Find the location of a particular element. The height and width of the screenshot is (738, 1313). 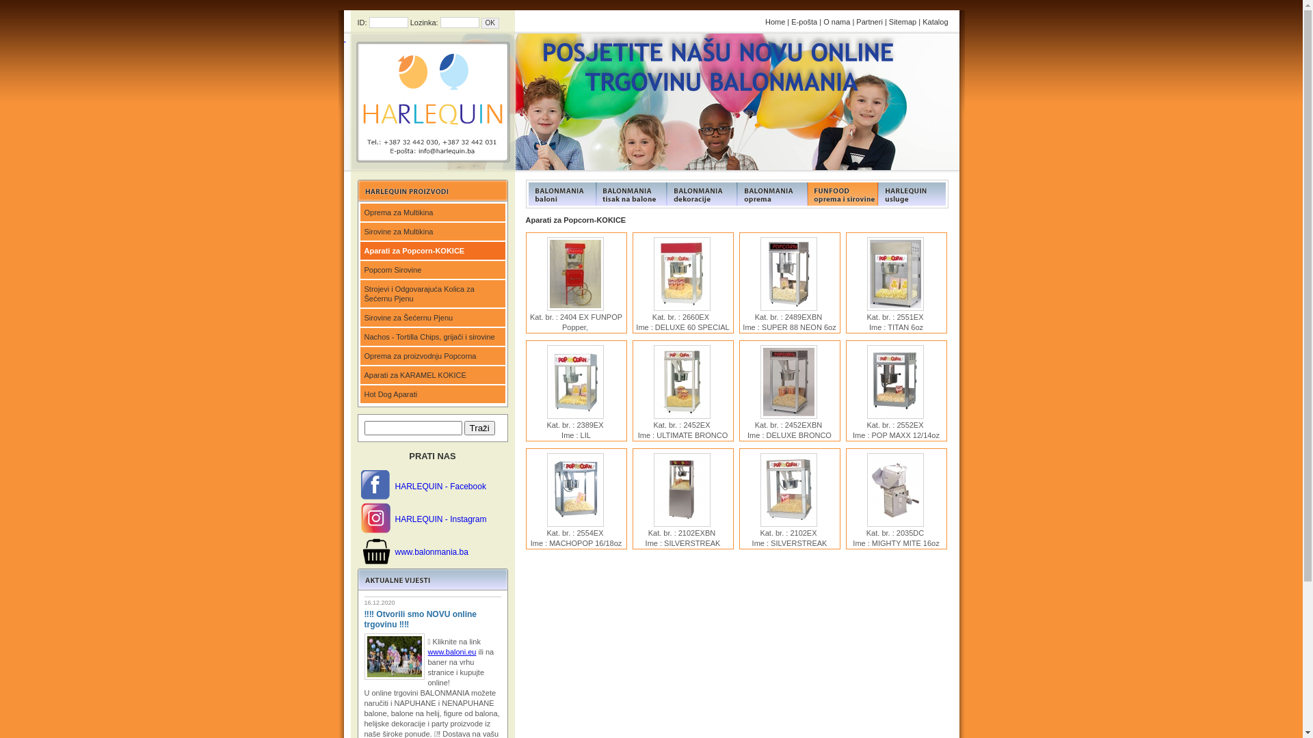

O nama is located at coordinates (837, 22).